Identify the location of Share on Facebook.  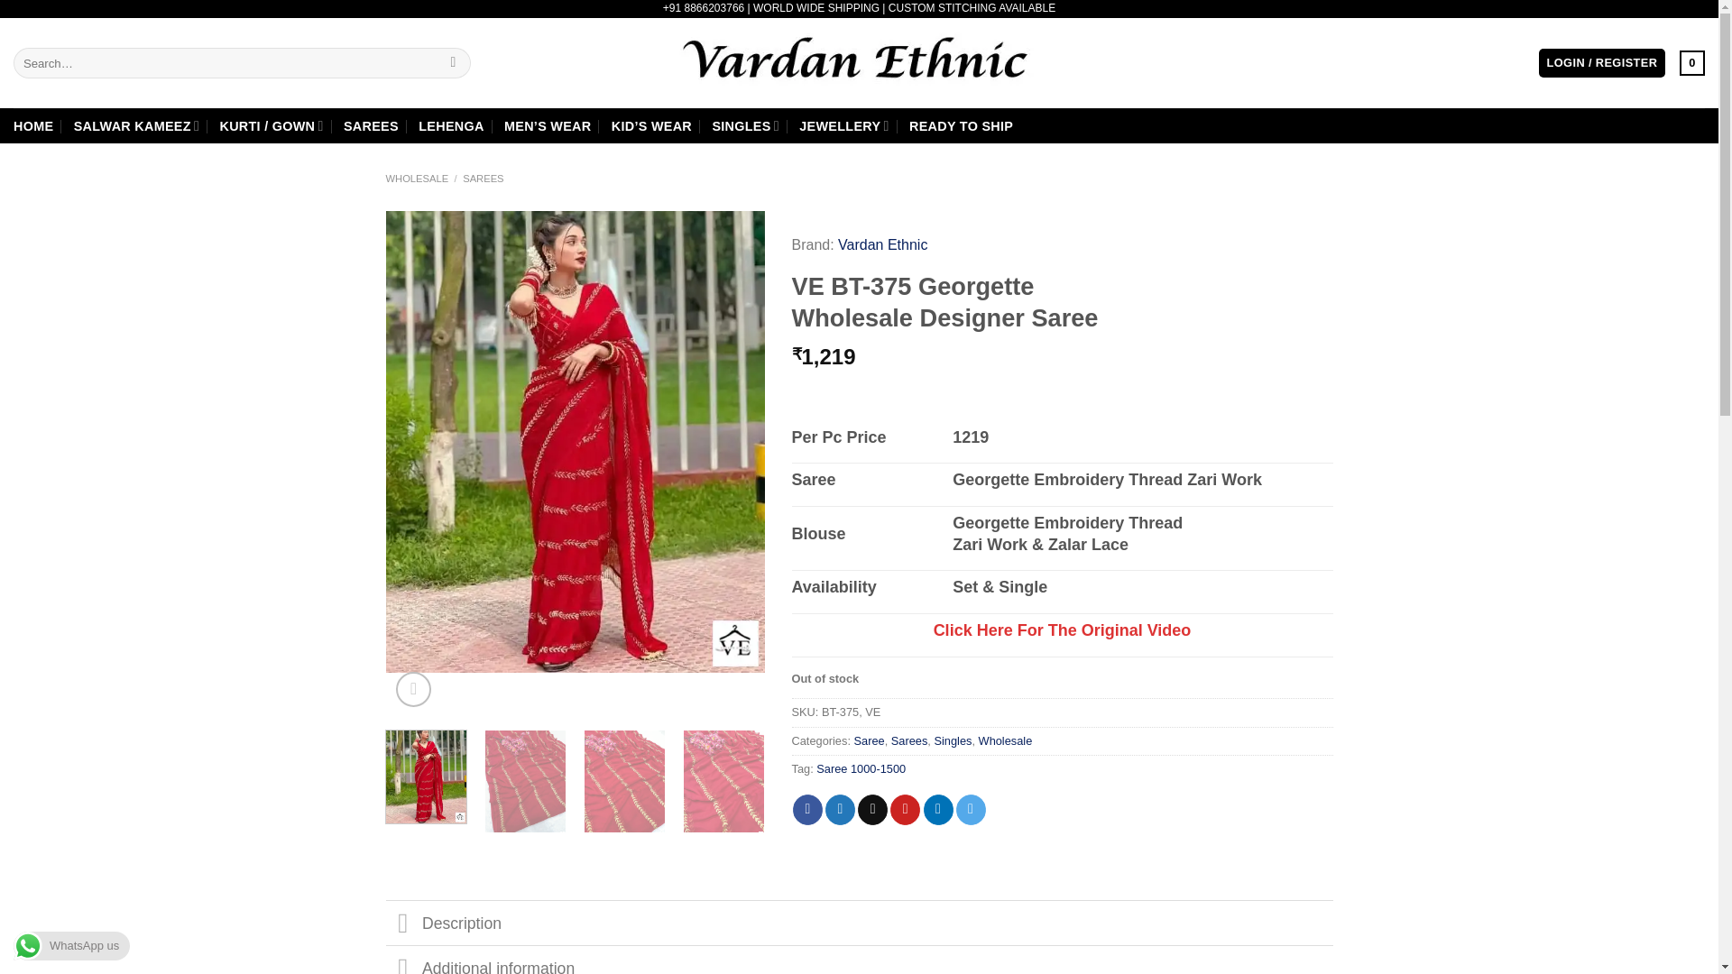
(808, 810).